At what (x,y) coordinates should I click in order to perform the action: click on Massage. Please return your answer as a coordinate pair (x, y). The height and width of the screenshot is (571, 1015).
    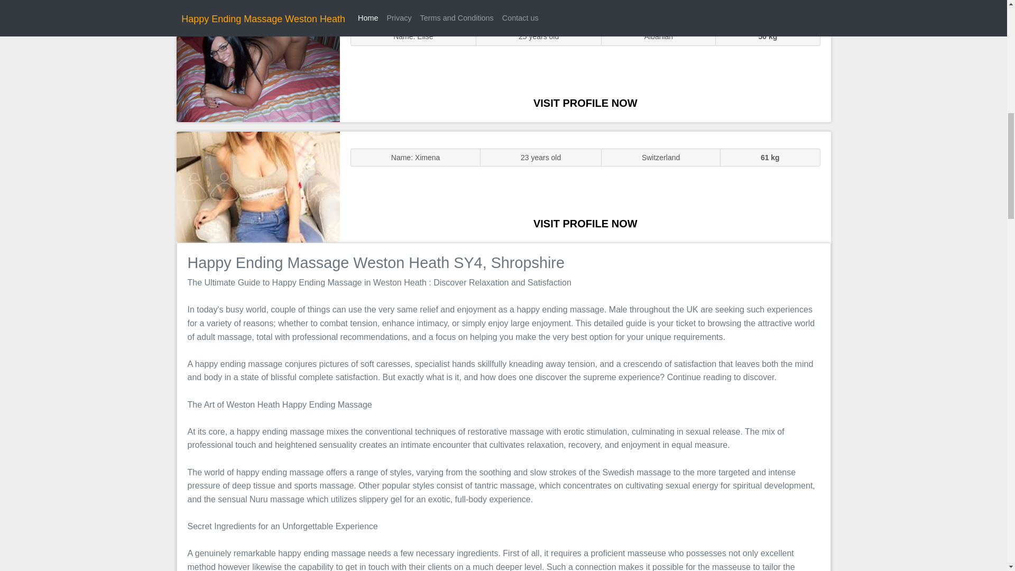
    Looking at the image, I should click on (258, 186).